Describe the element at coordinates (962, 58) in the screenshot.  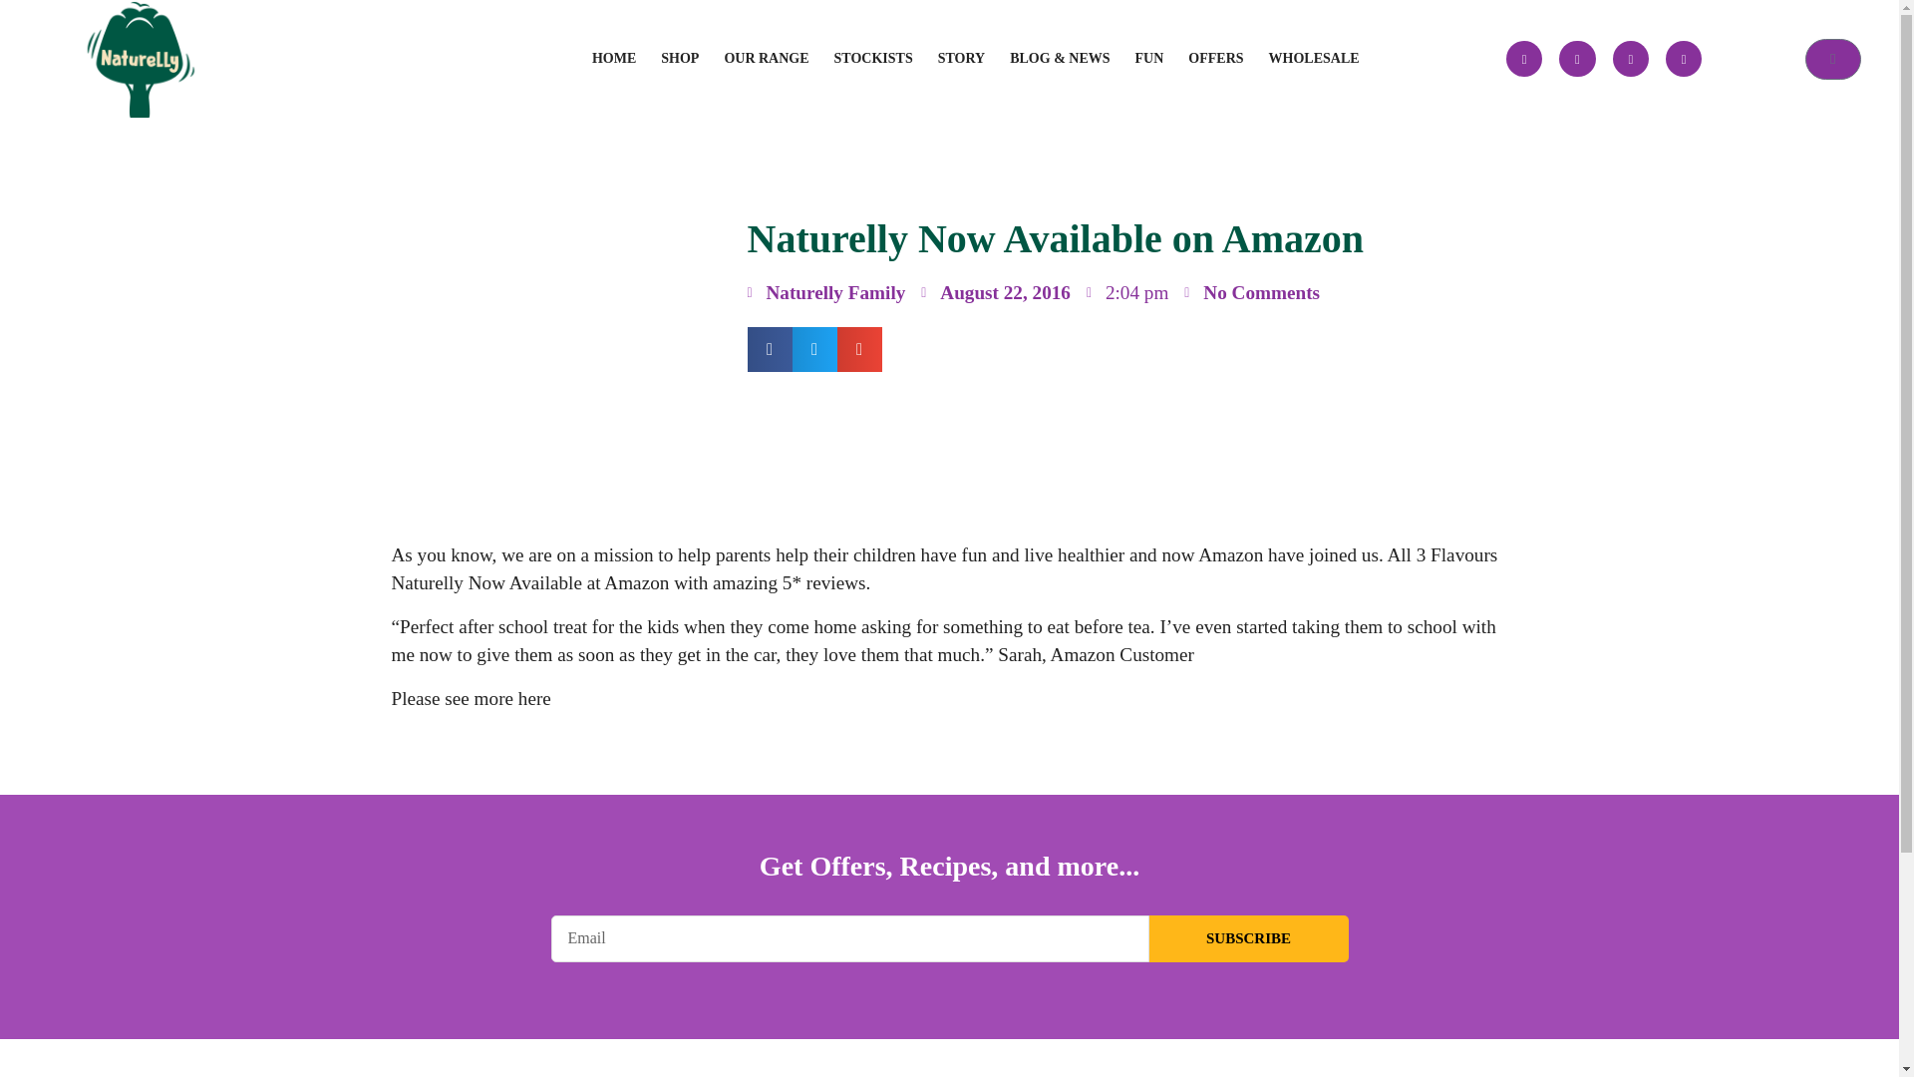
I see `STORY` at that location.